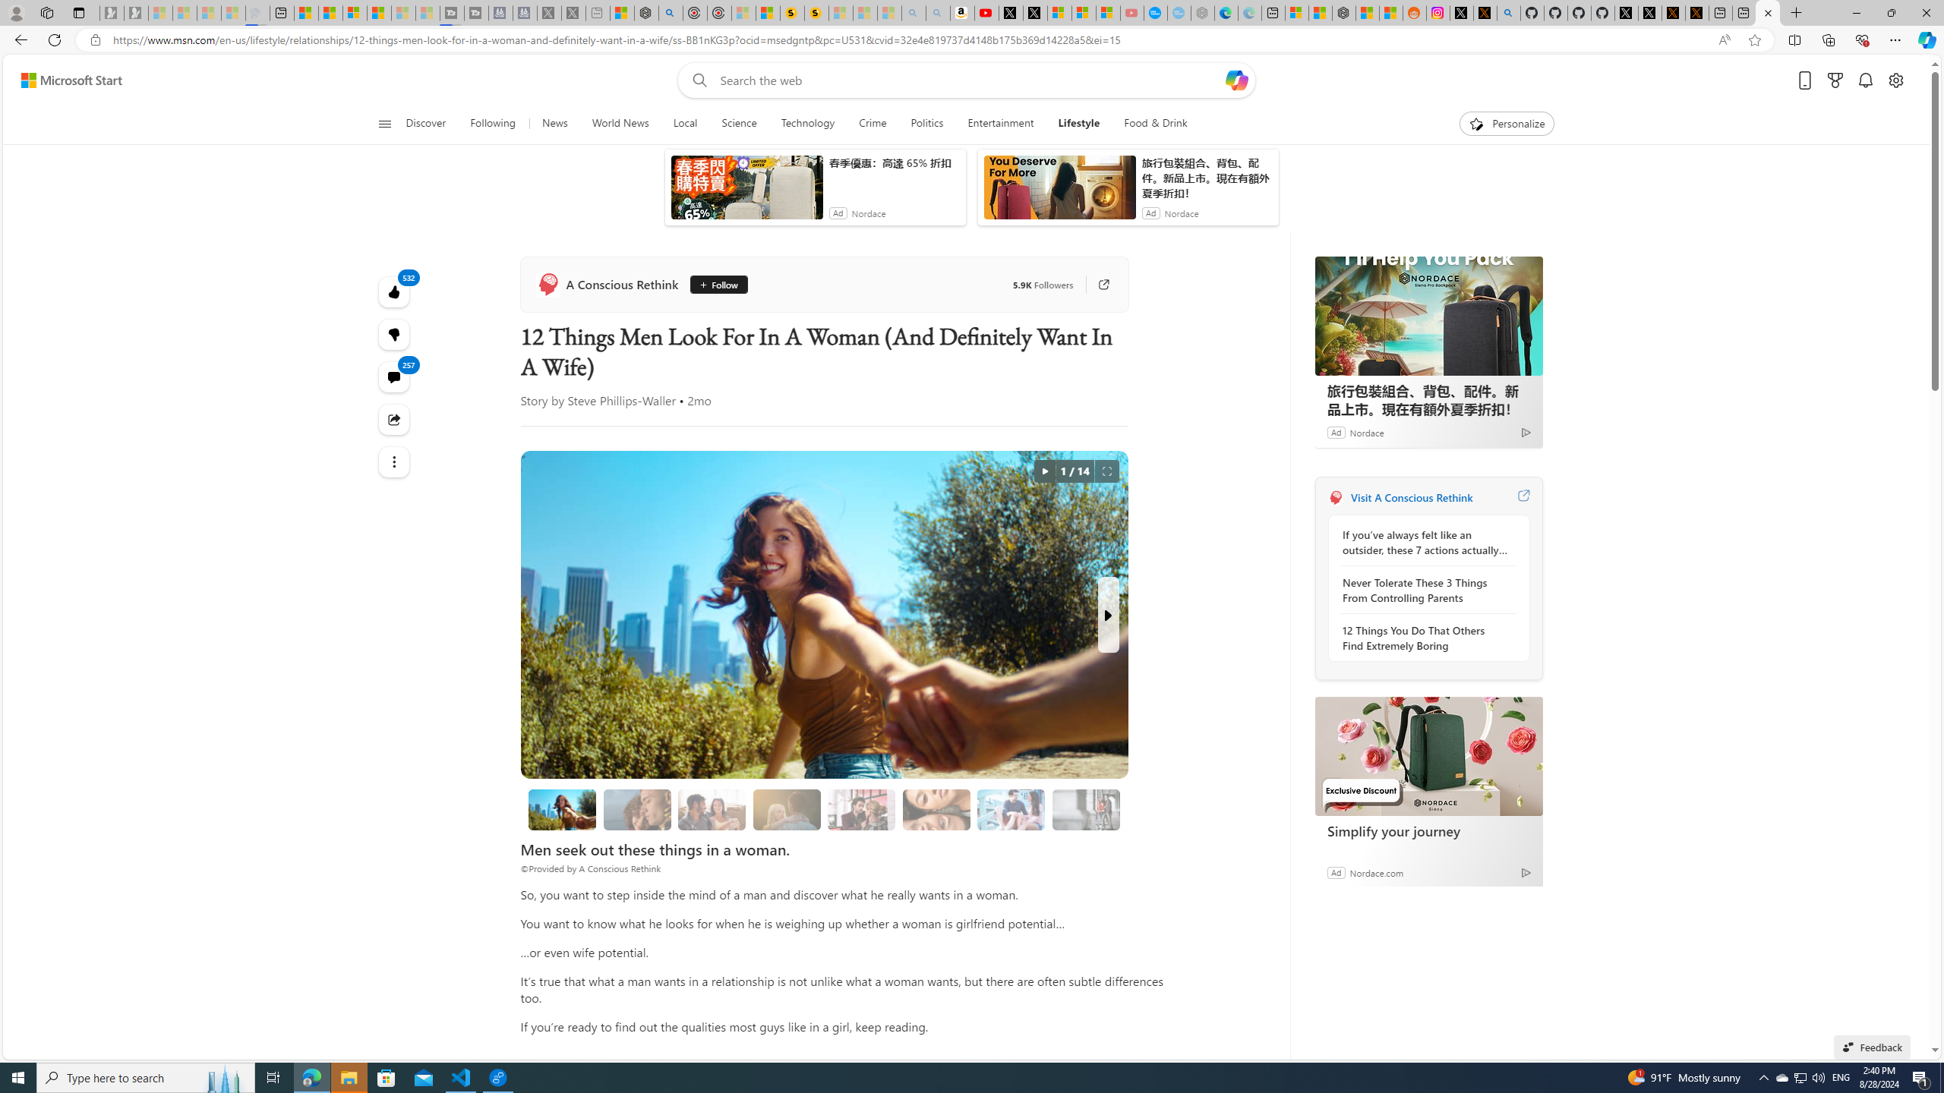  I want to click on T3, so click(863, 361).